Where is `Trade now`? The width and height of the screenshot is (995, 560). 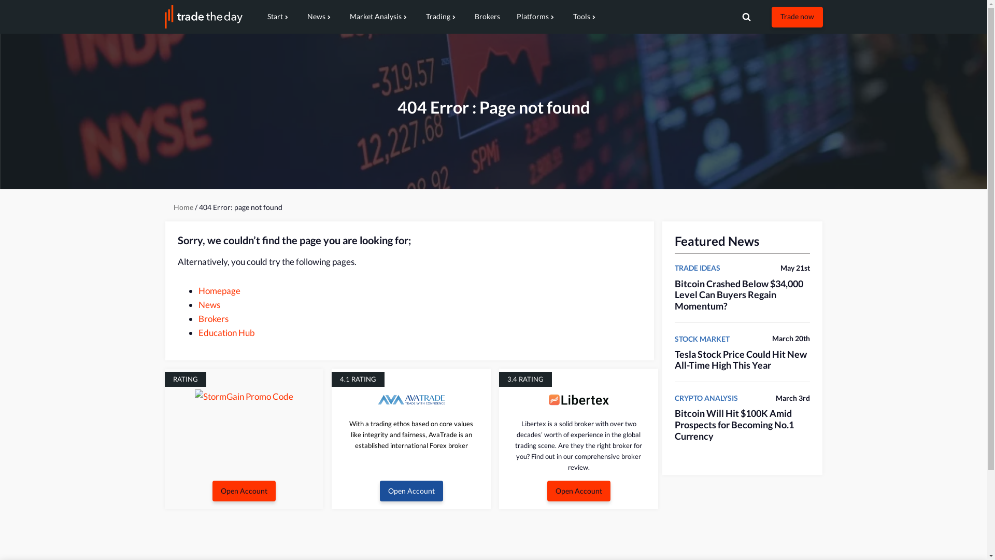 Trade now is located at coordinates (797, 17).